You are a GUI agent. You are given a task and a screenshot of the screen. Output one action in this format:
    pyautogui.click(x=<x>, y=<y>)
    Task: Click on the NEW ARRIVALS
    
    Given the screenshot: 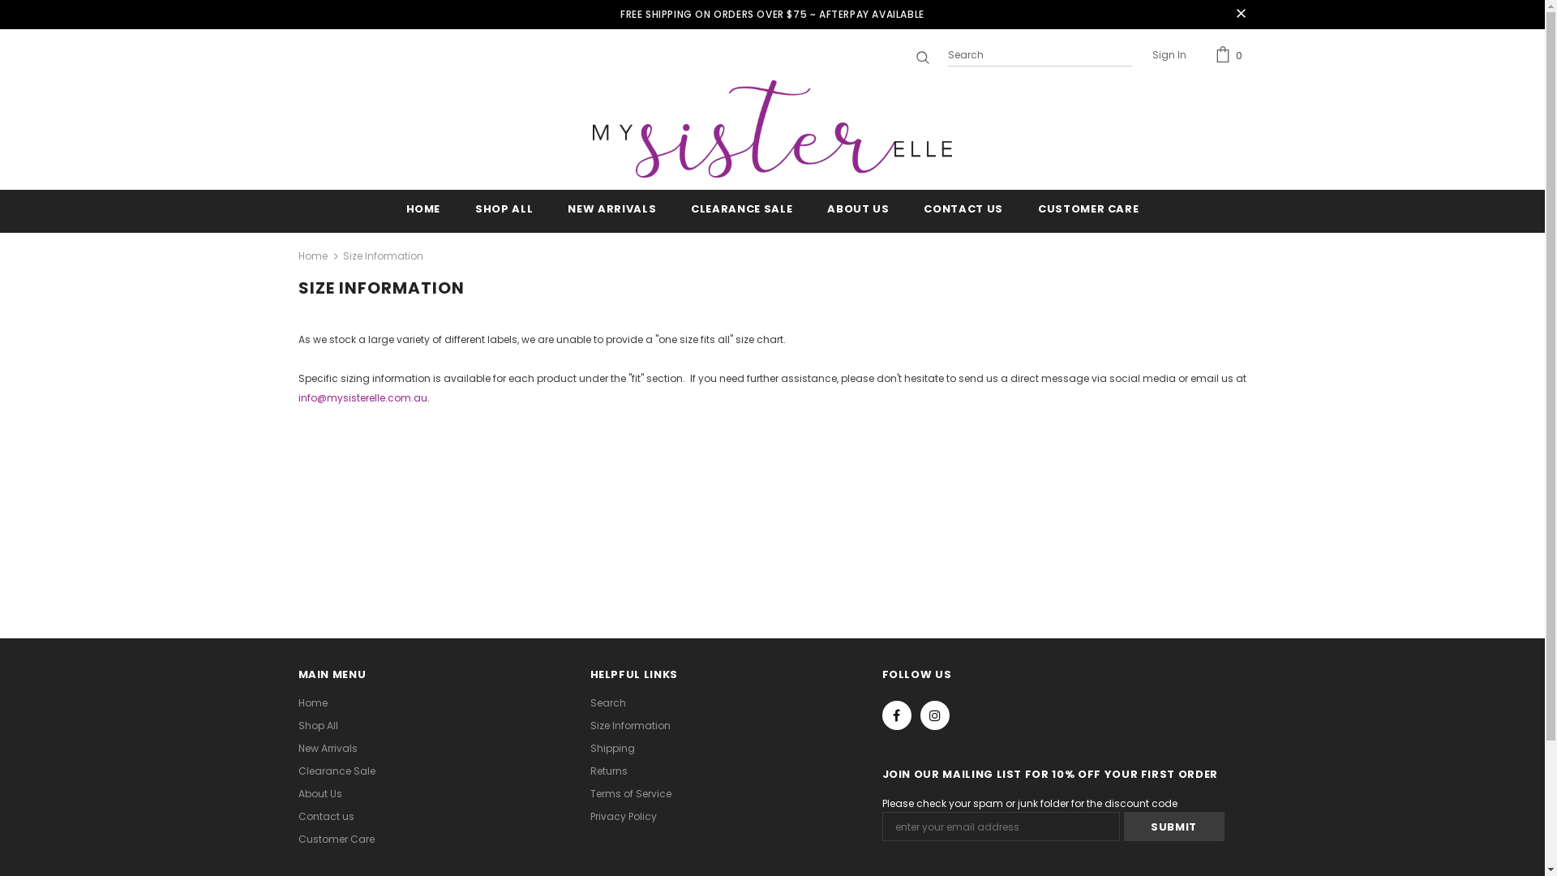 What is the action you would take?
    pyautogui.click(x=611, y=211)
    